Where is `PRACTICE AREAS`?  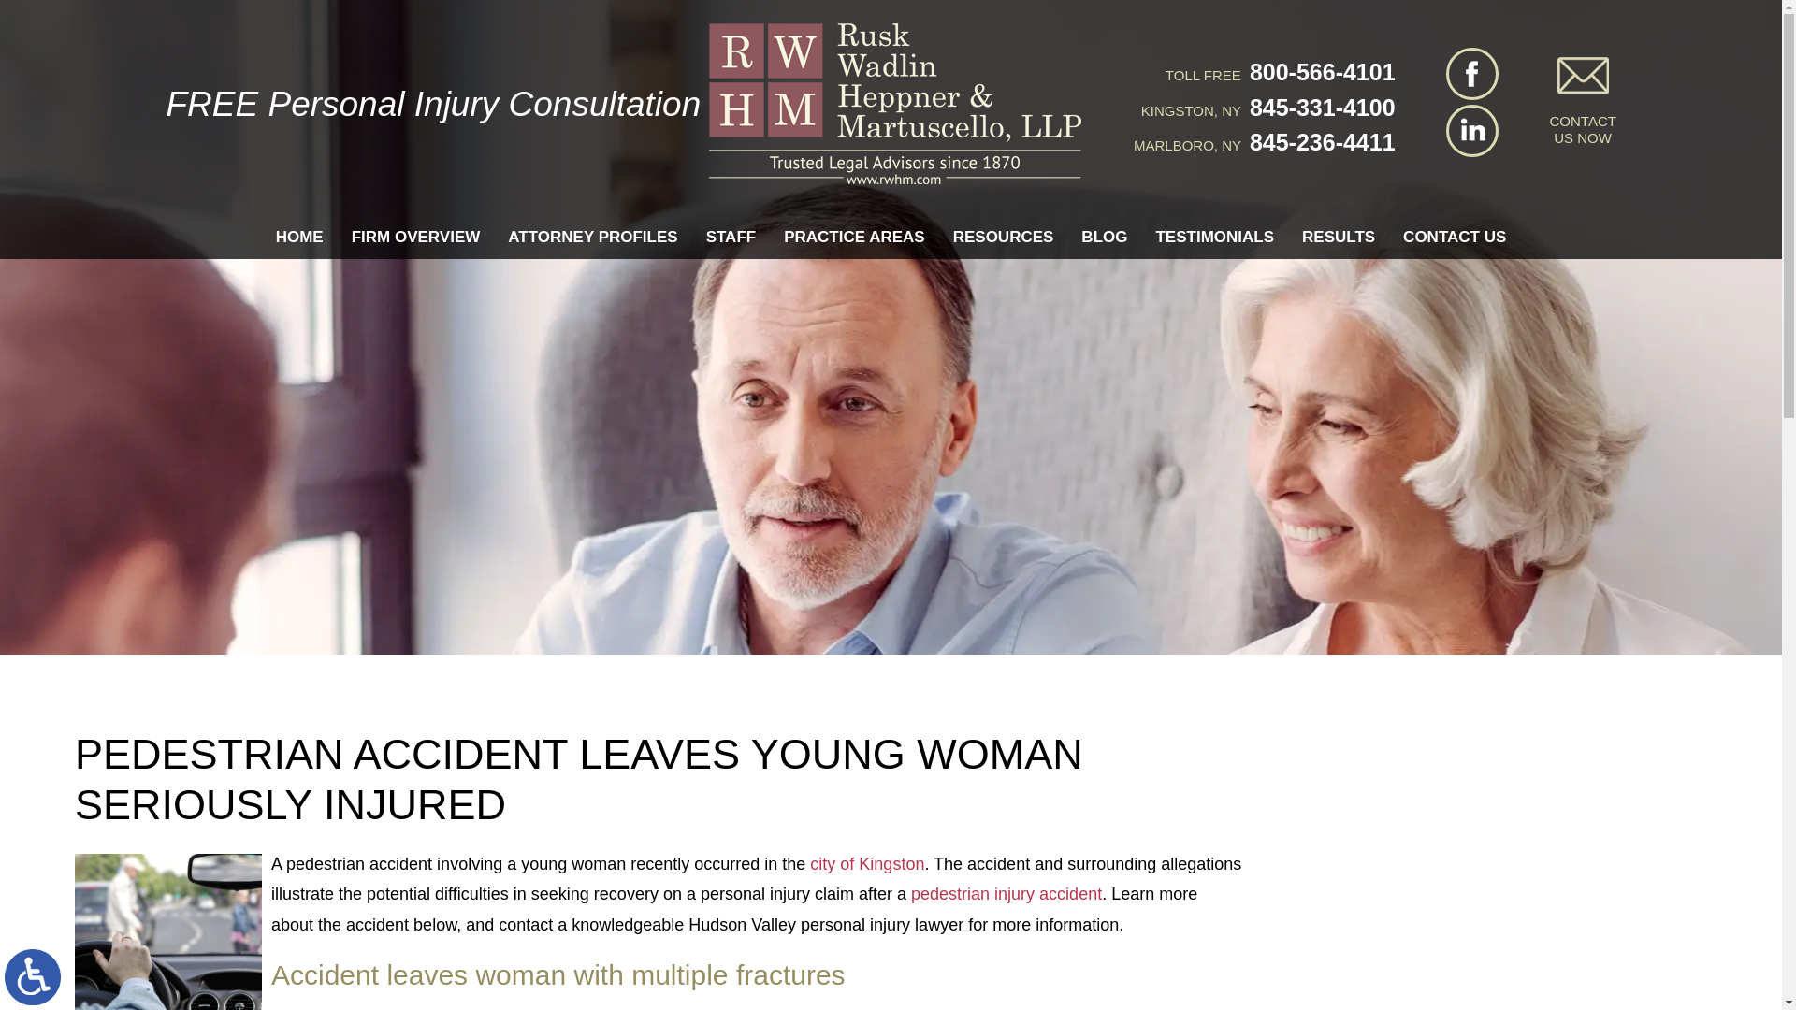
PRACTICE AREAS is located at coordinates (855, 238).